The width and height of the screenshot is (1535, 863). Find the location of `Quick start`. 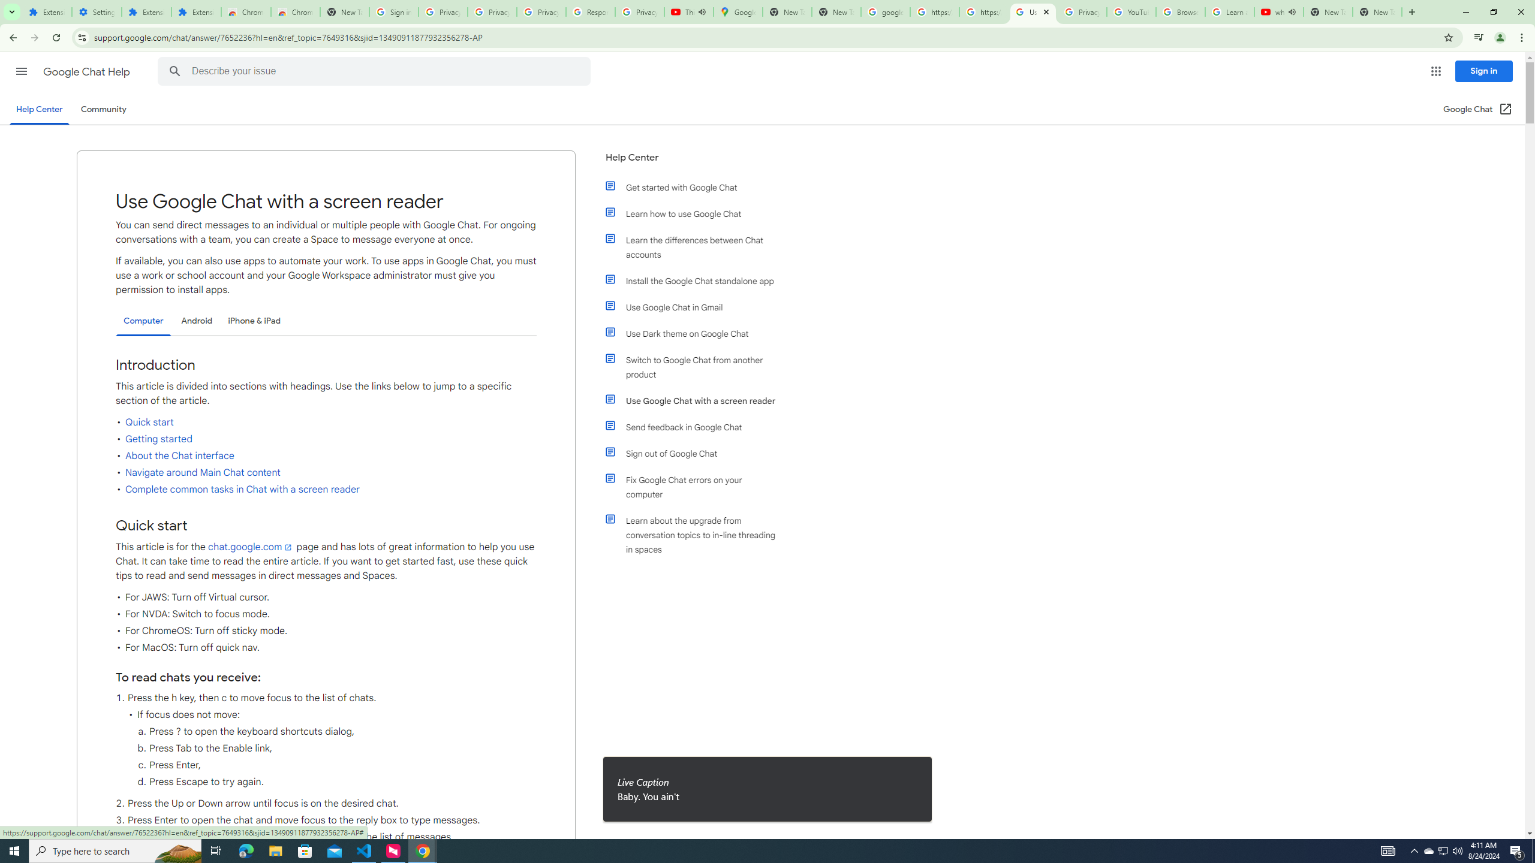

Quick start is located at coordinates (149, 423).